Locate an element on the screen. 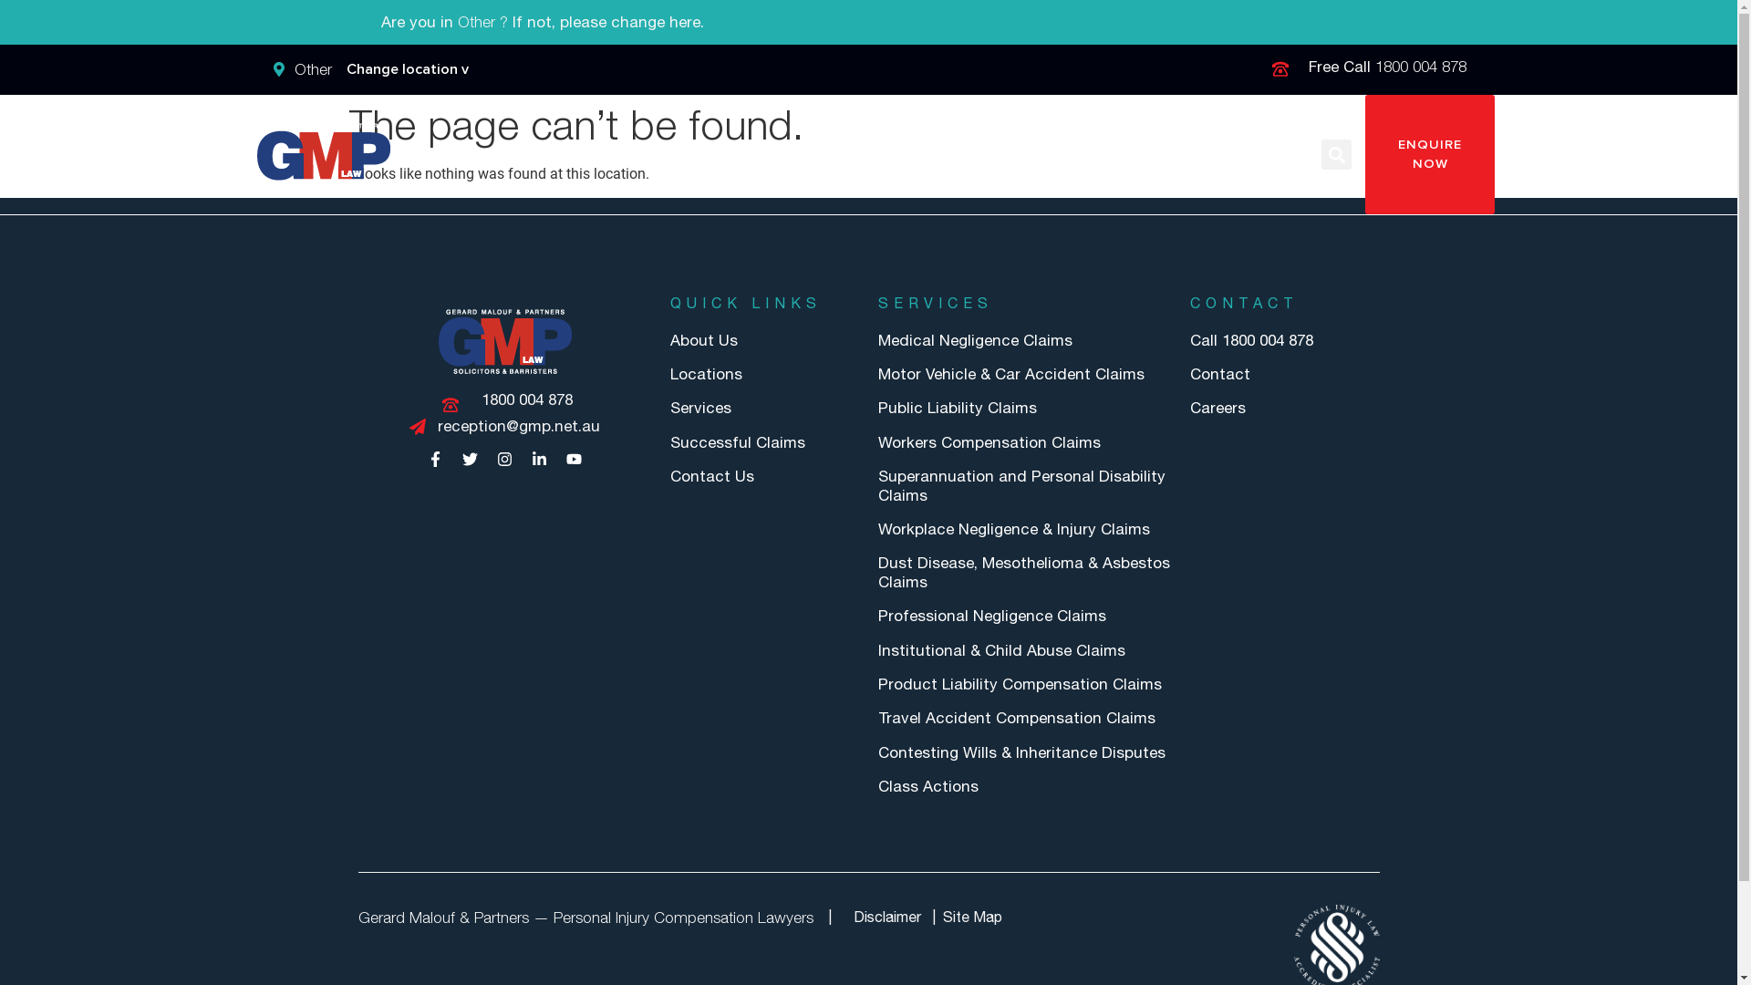  Contact Us is located at coordinates (764, 476).